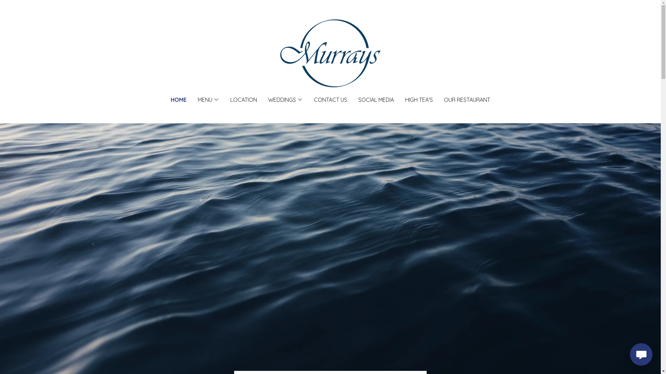  What do you see at coordinates (467, 100) in the screenshot?
I see `OUR RESTAURANT` at bounding box center [467, 100].